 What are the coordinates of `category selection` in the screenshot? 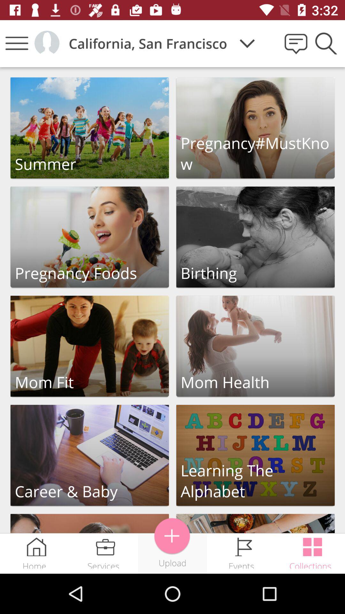 It's located at (256, 346).